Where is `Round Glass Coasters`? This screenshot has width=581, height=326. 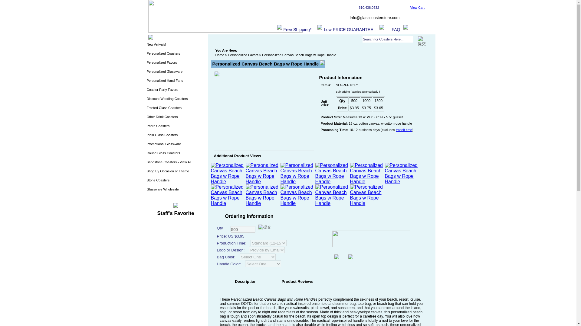 Round Glass Coasters is located at coordinates (175, 154).